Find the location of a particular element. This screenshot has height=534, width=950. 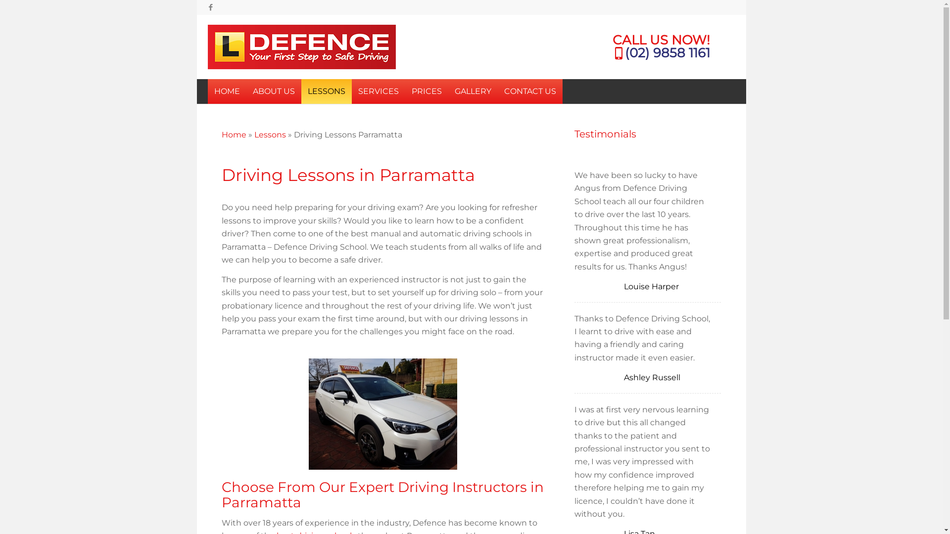

CONTACT US is located at coordinates (530, 91).